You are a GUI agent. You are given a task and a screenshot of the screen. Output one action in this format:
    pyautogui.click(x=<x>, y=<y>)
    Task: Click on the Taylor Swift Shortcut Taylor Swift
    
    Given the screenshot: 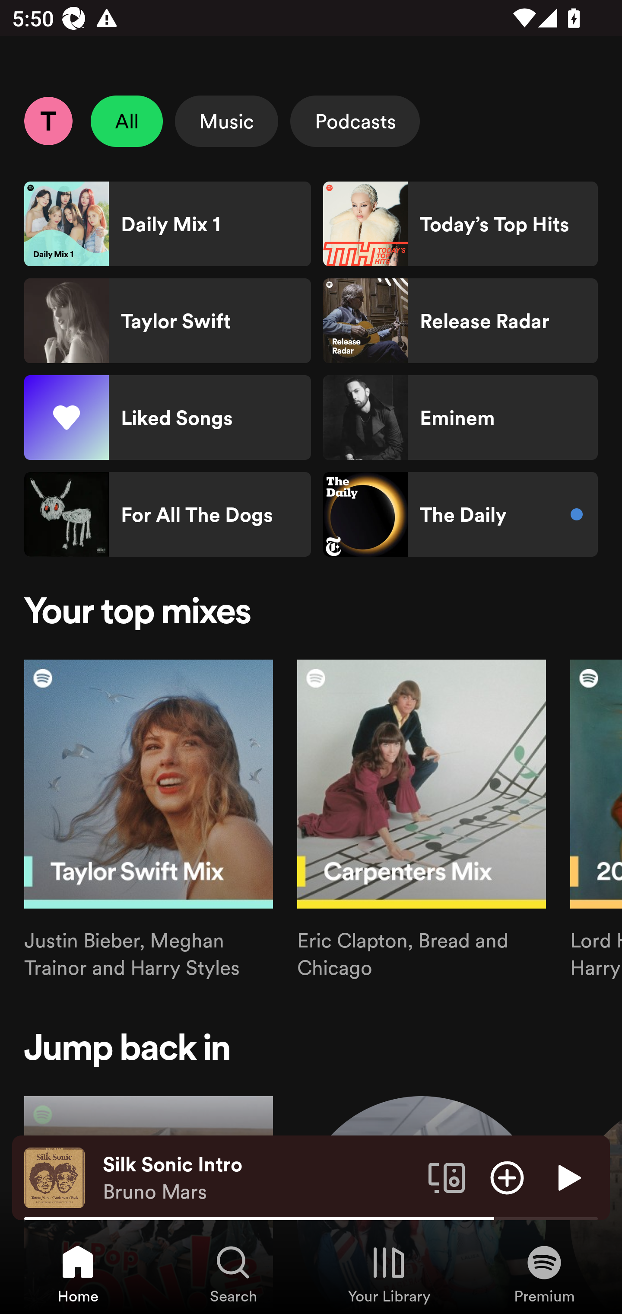 What is the action you would take?
    pyautogui.click(x=168, y=321)
    